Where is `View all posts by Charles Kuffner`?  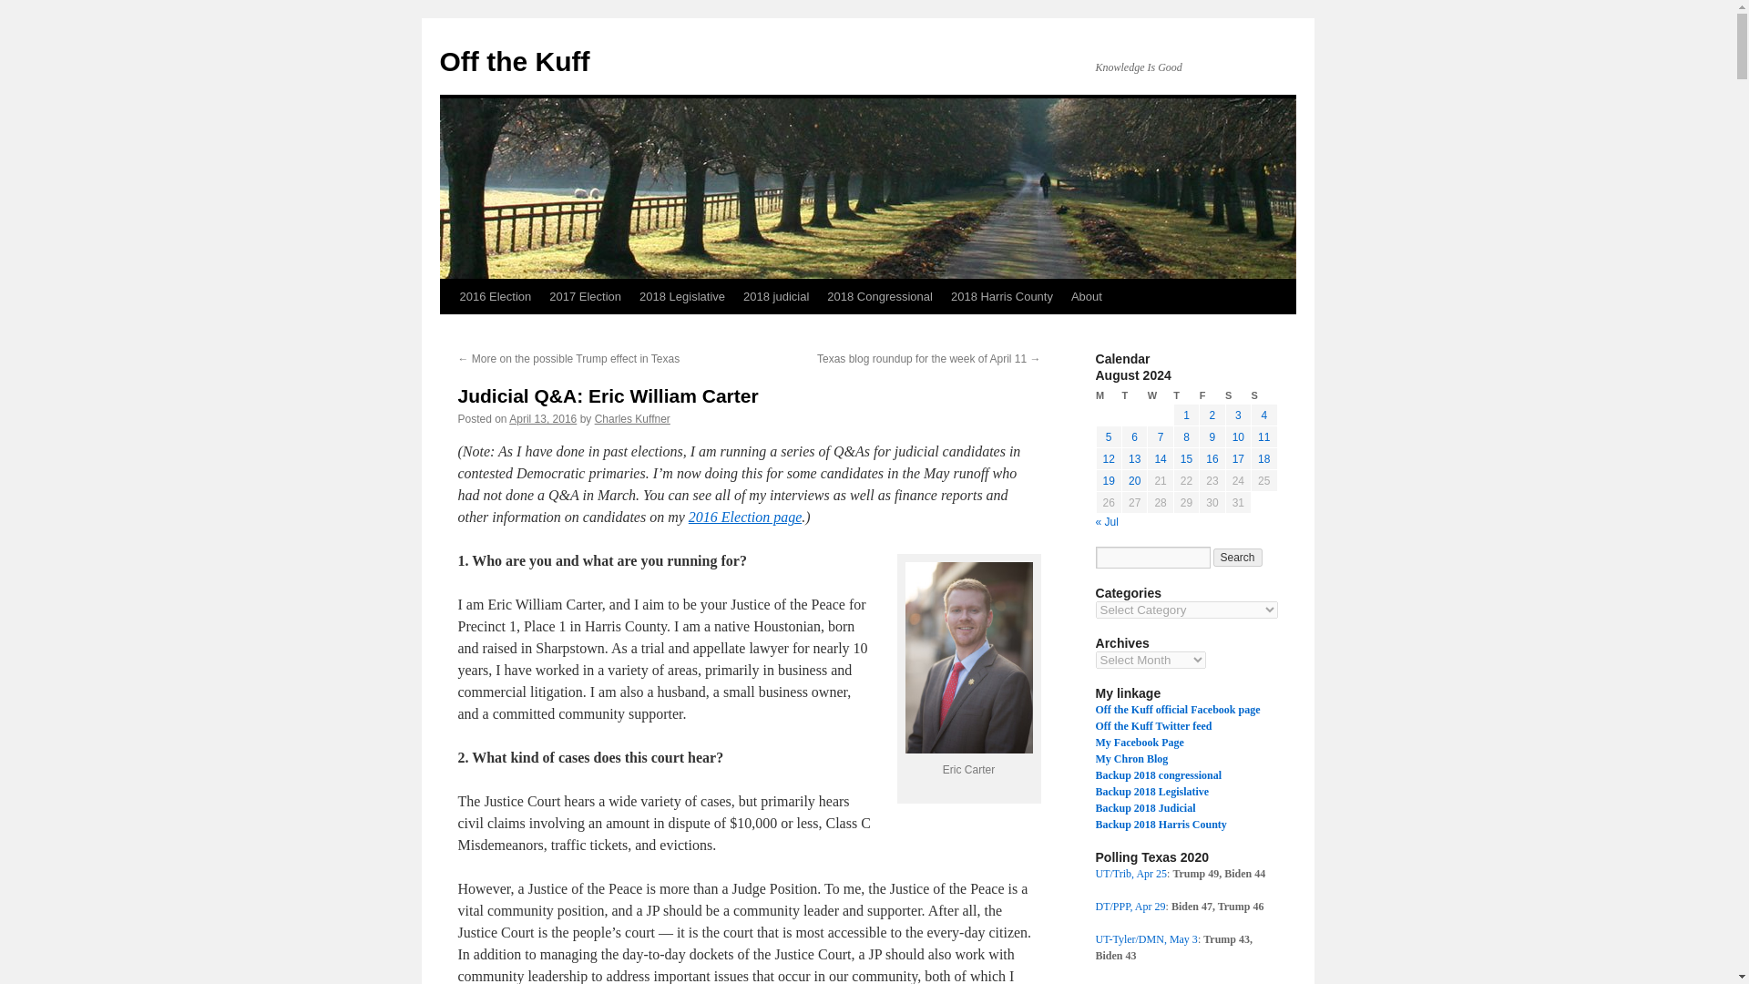
View all posts by Charles Kuffner is located at coordinates (632, 418).